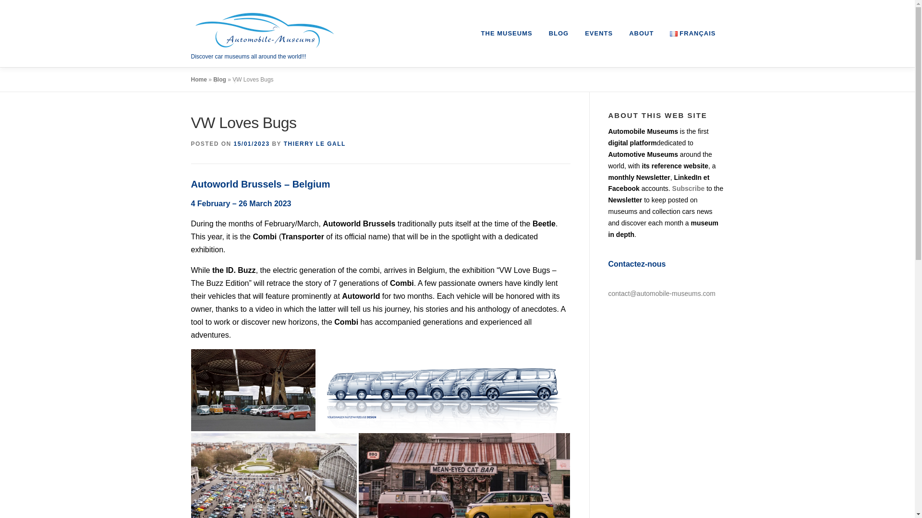  What do you see at coordinates (315, 143) in the screenshot?
I see `THIERRY LE GALL` at bounding box center [315, 143].